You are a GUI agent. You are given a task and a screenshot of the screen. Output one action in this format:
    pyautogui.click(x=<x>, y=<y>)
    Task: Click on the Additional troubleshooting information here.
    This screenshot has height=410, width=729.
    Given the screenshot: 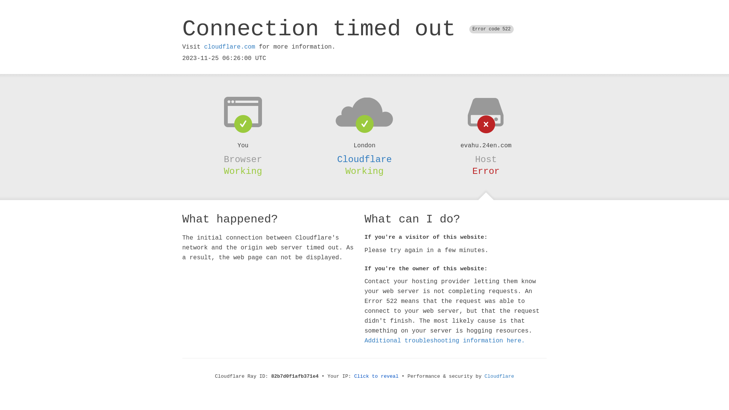 What is the action you would take?
    pyautogui.click(x=445, y=341)
    